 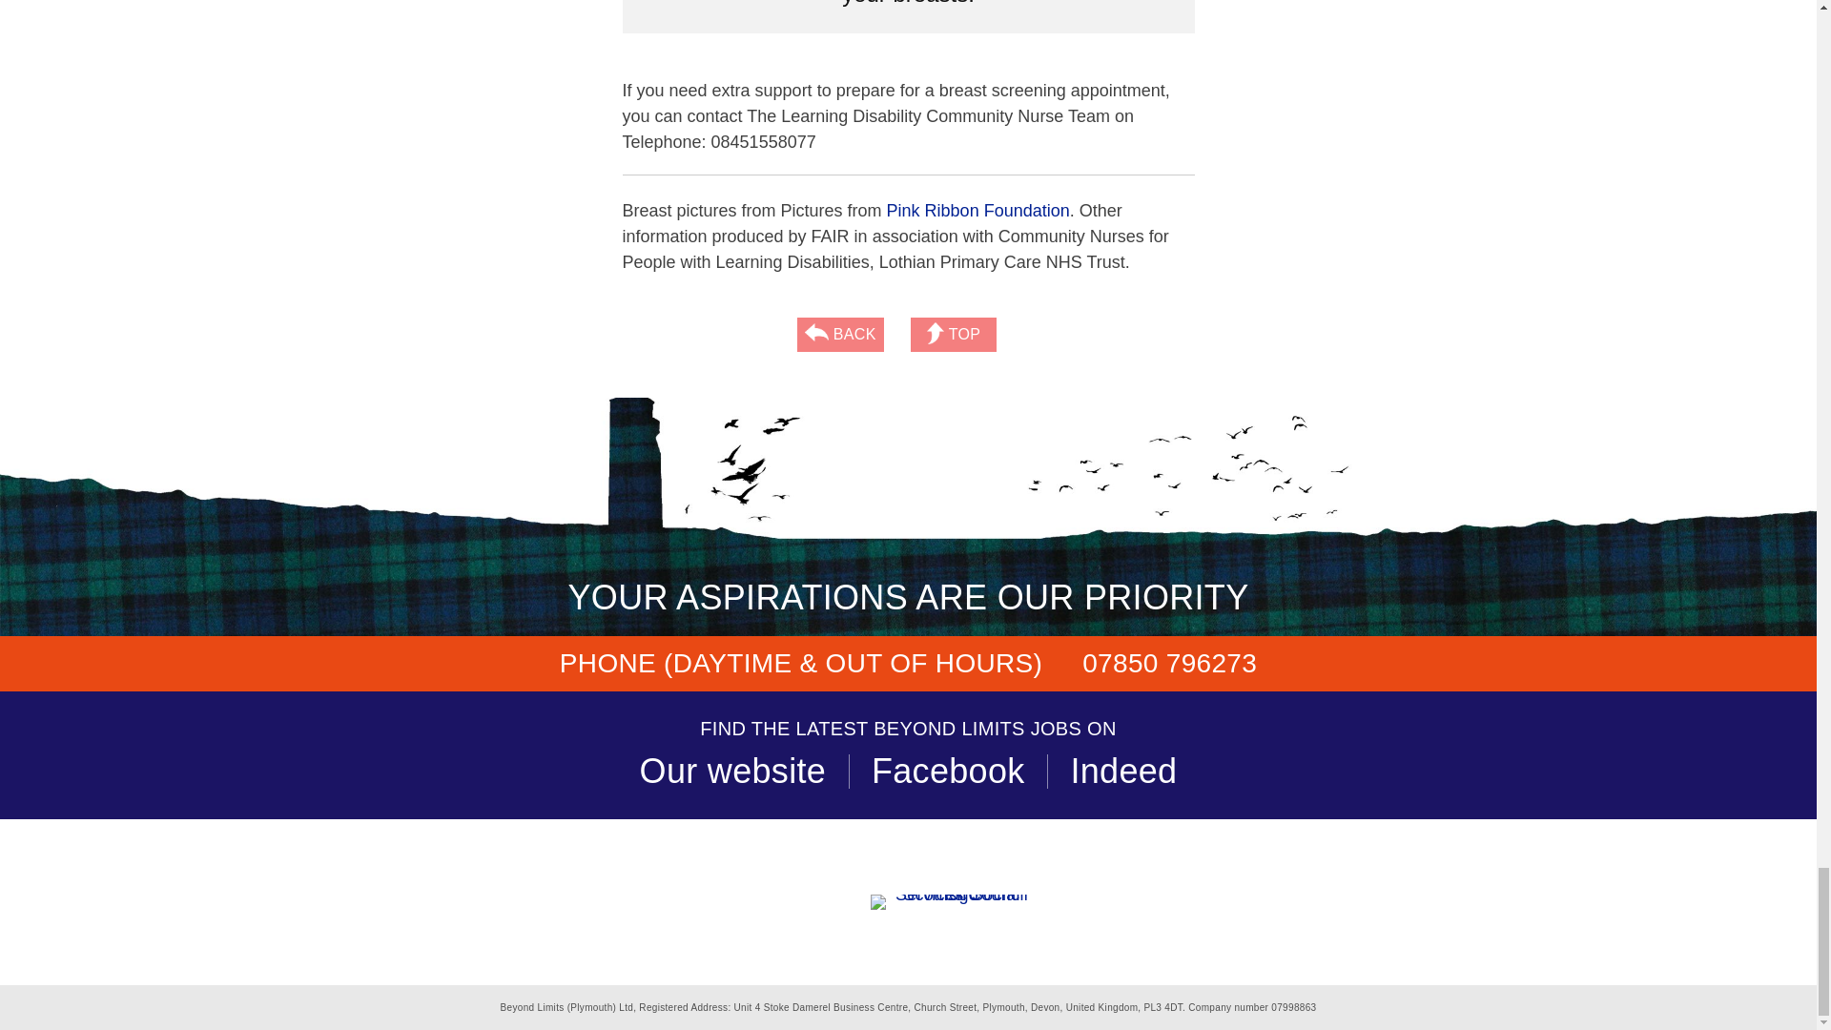 I want to click on BACK, so click(x=840, y=334).